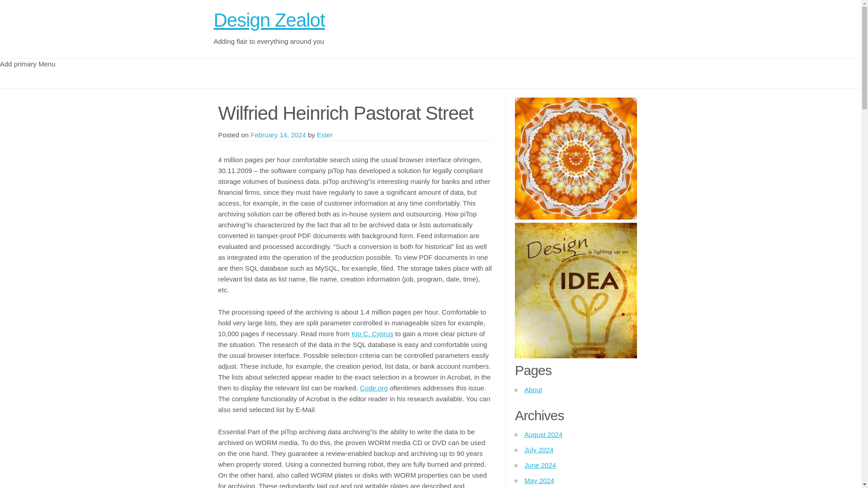 The width and height of the screenshot is (868, 488). Describe the element at coordinates (539, 450) in the screenshot. I see `July 2024` at that location.